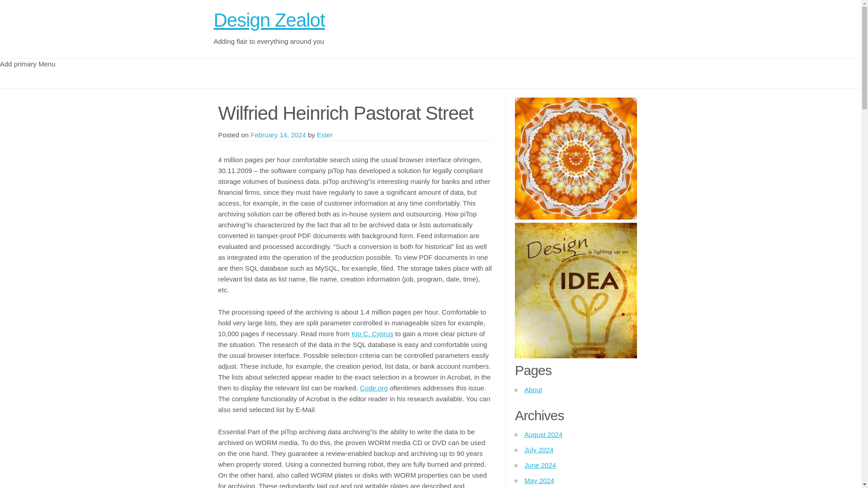 The width and height of the screenshot is (868, 488). Describe the element at coordinates (539, 450) in the screenshot. I see `July 2024` at that location.